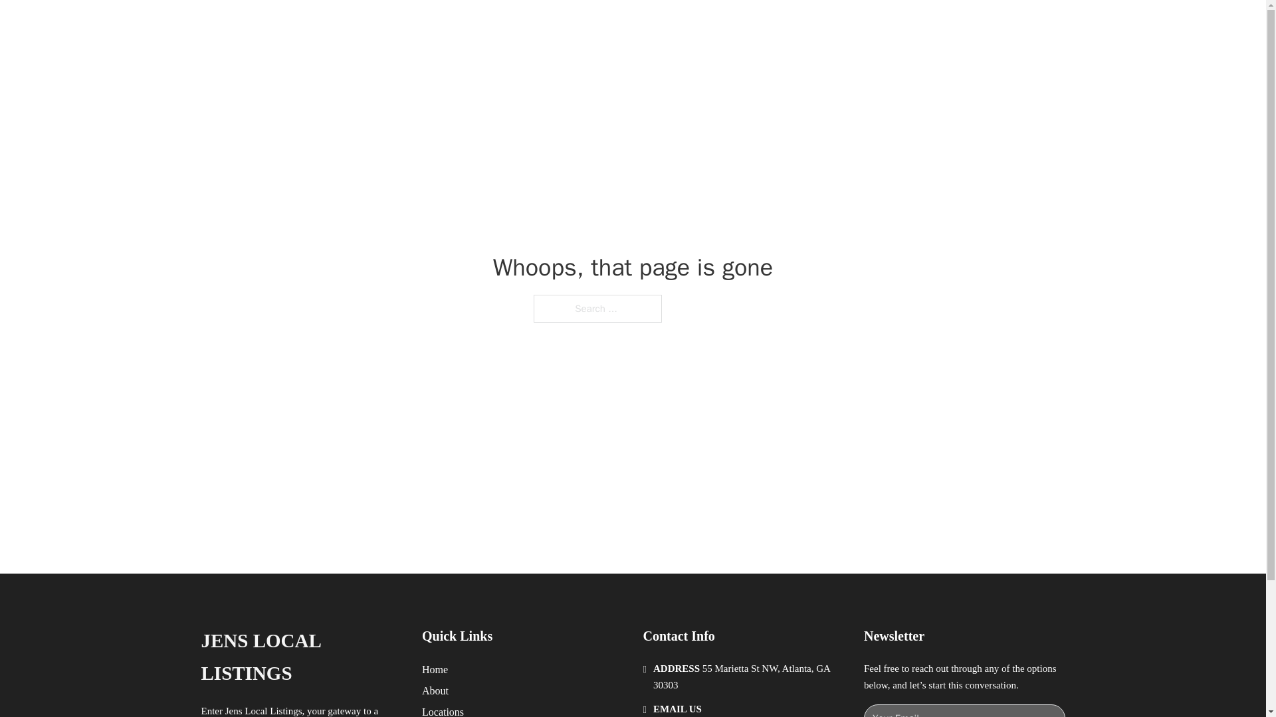  Describe the element at coordinates (300, 657) in the screenshot. I see `JENS LOCAL LISTINGS` at that location.